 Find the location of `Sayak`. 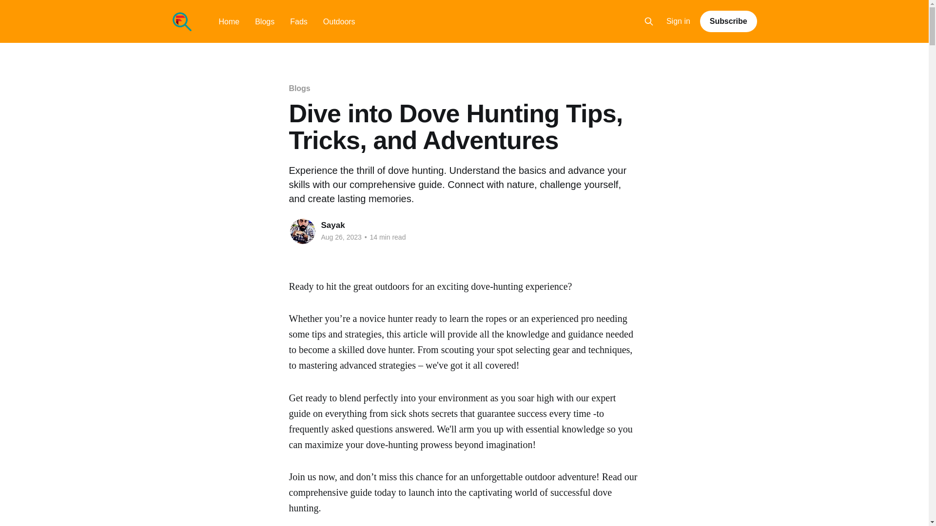

Sayak is located at coordinates (332, 225).